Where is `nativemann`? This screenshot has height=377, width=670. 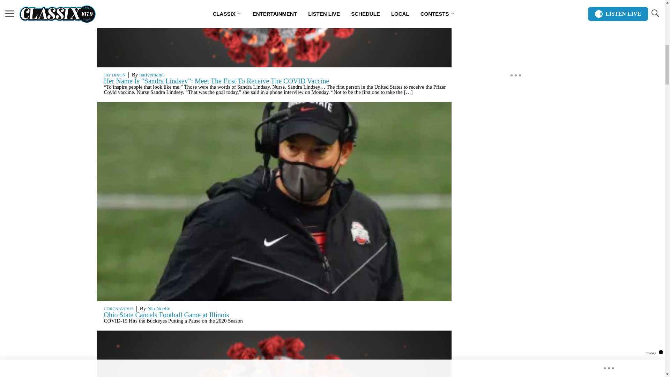
nativemann is located at coordinates (151, 75).